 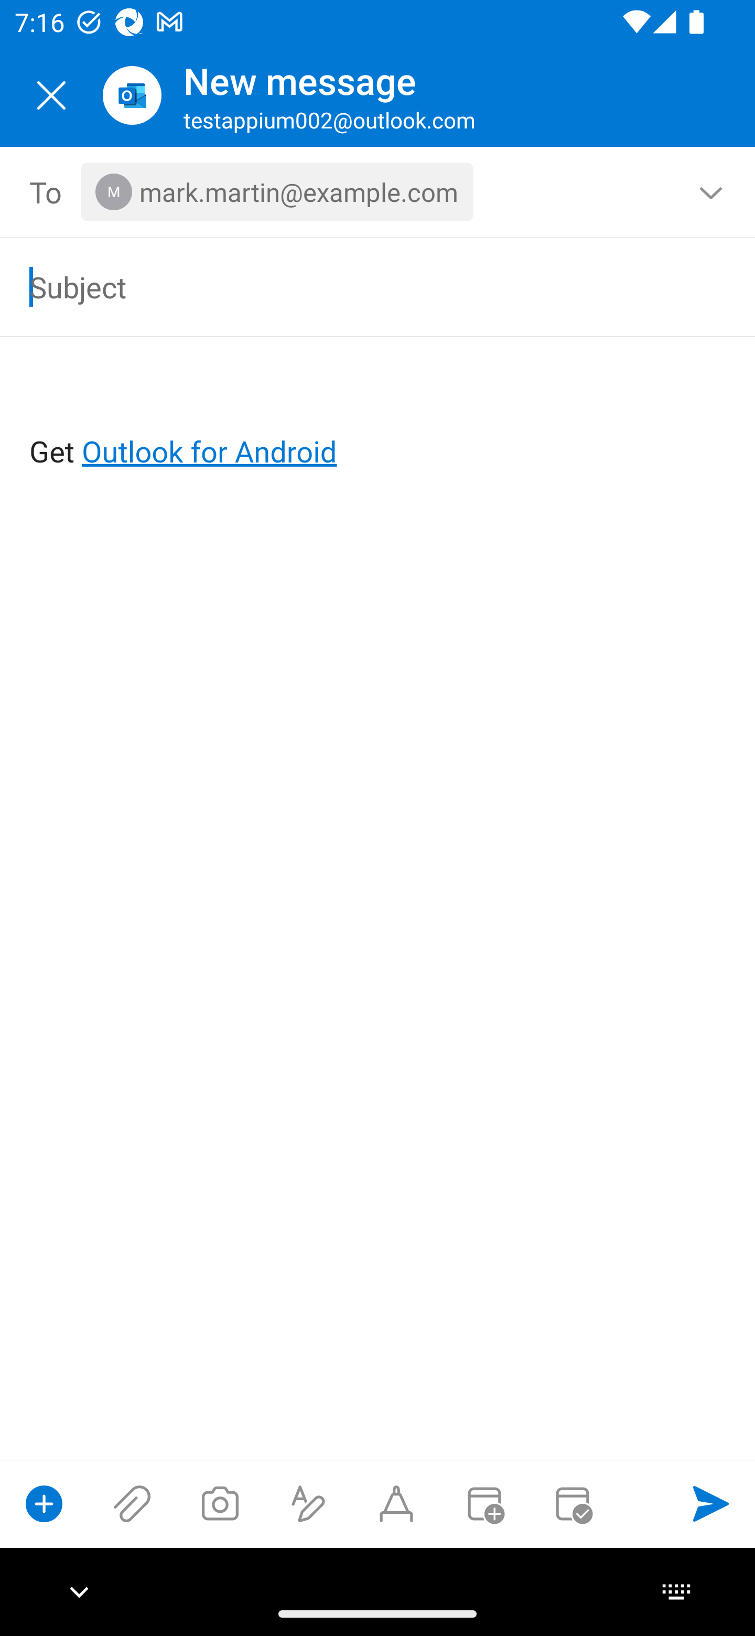 What do you see at coordinates (132, 1503) in the screenshot?
I see `Attach files` at bounding box center [132, 1503].